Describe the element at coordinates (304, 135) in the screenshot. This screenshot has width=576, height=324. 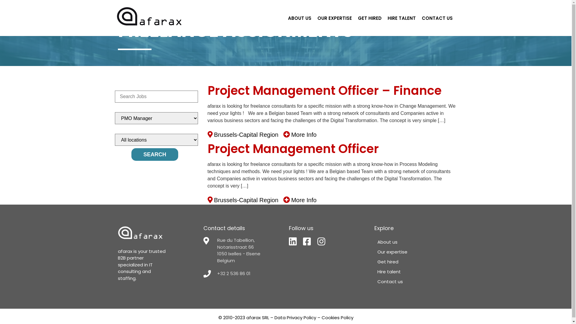
I see `More Info` at that location.